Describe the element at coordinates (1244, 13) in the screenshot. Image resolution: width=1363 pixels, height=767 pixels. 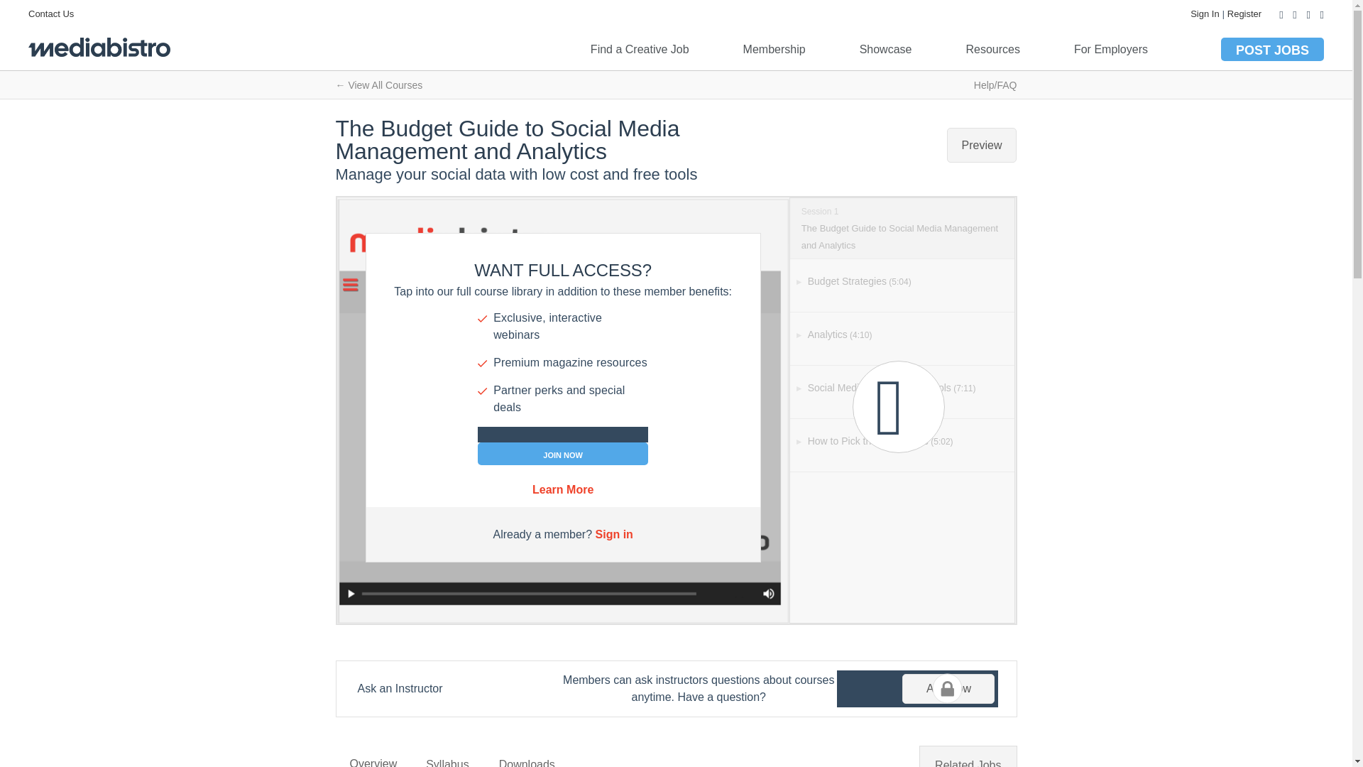
I see `Register` at that location.